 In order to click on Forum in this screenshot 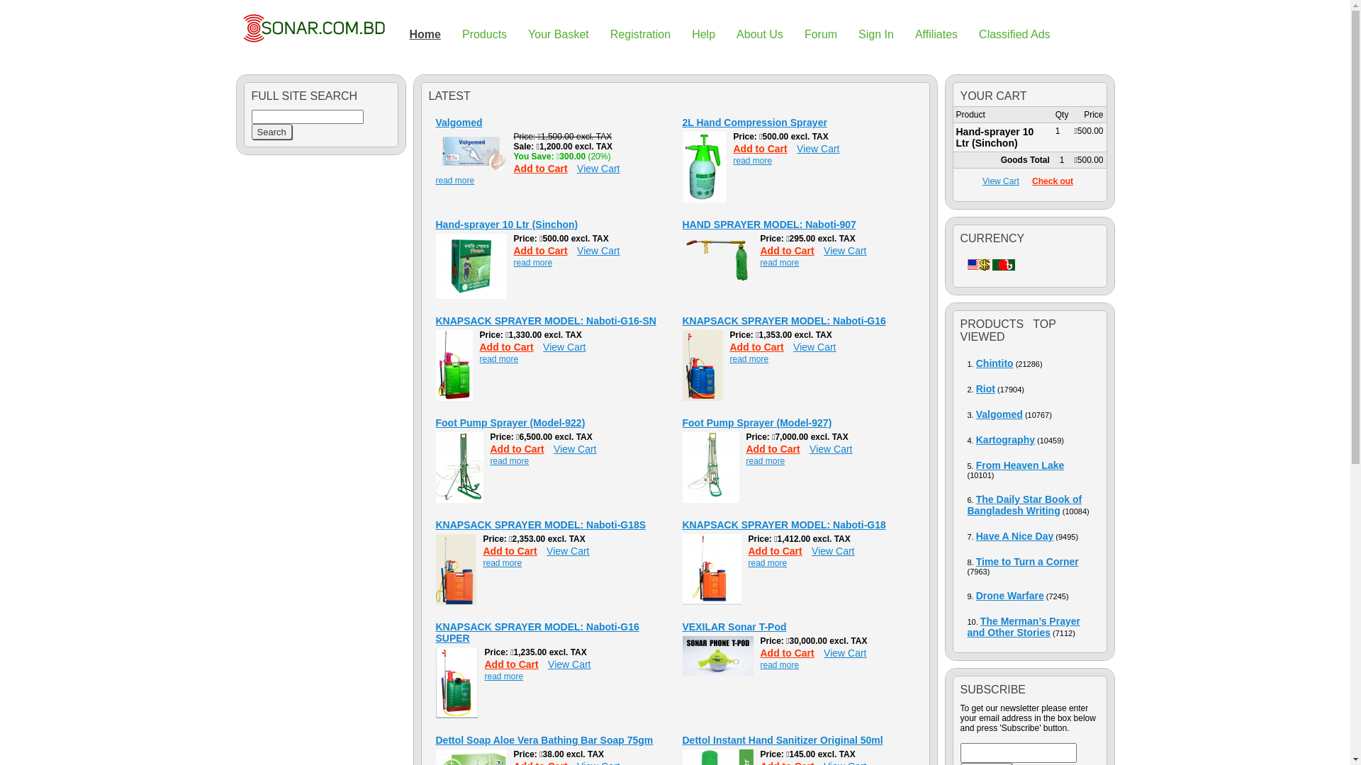, I will do `click(821, 35)`.